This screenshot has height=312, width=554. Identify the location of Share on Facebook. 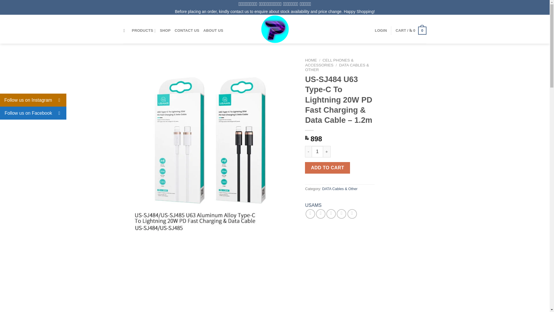
(310, 214).